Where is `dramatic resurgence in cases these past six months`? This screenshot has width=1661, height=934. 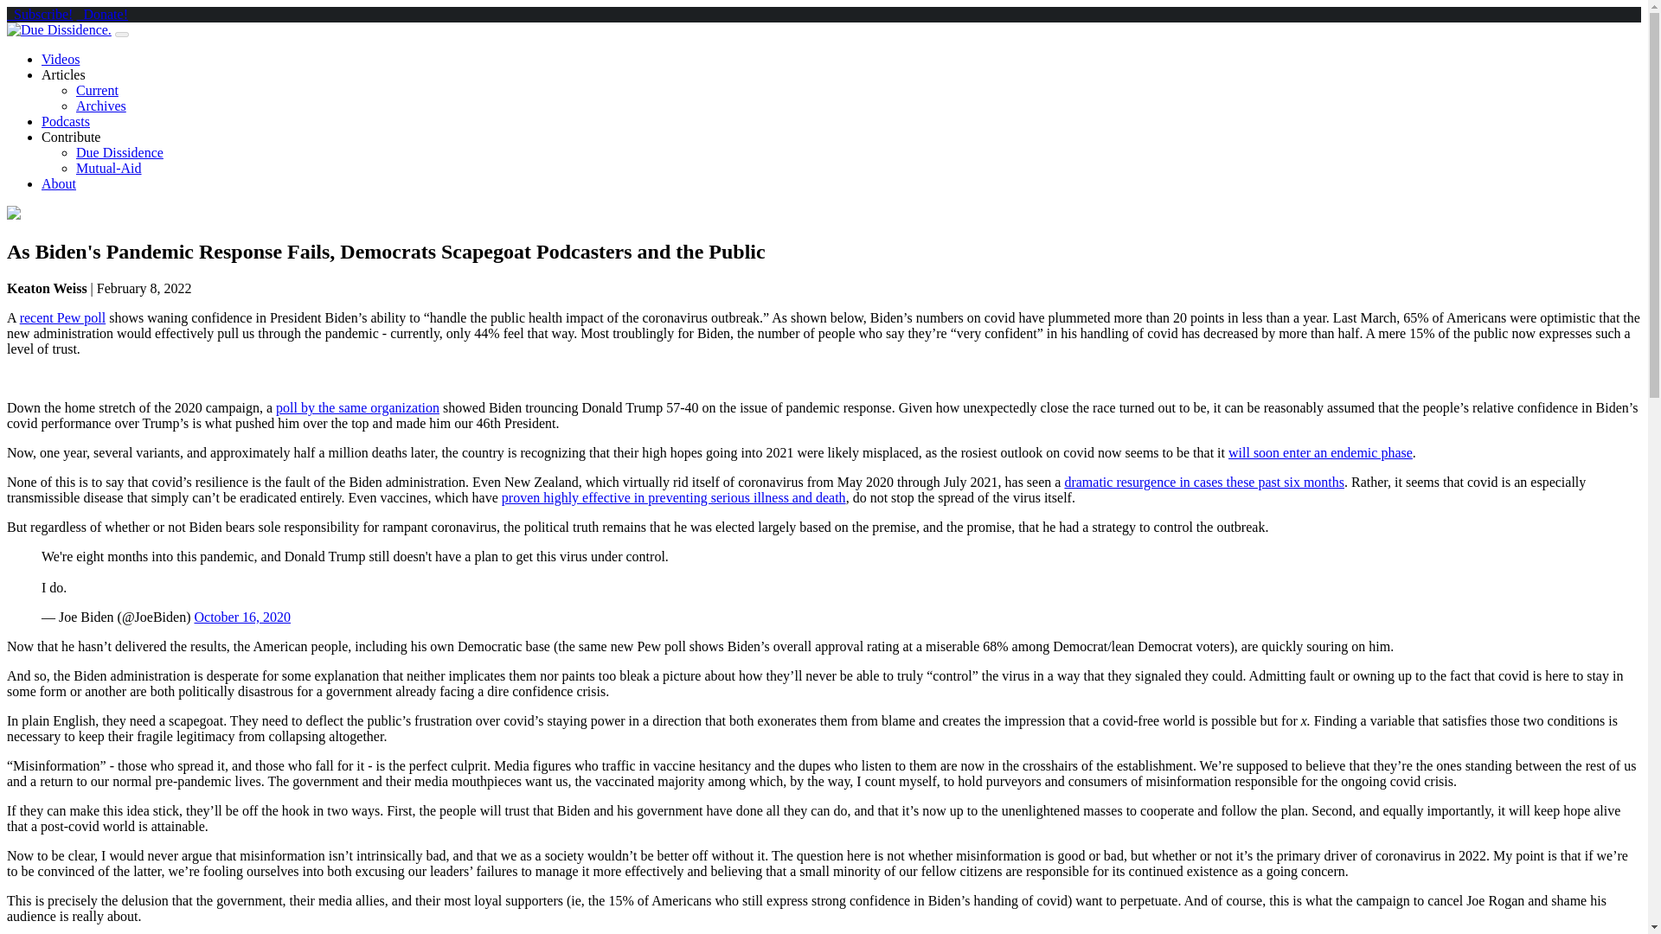 dramatic resurgence in cases these past six months is located at coordinates (1204, 481).